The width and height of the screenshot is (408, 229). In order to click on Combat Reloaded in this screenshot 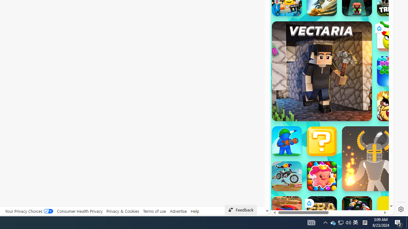, I will do `click(348, 95)`.